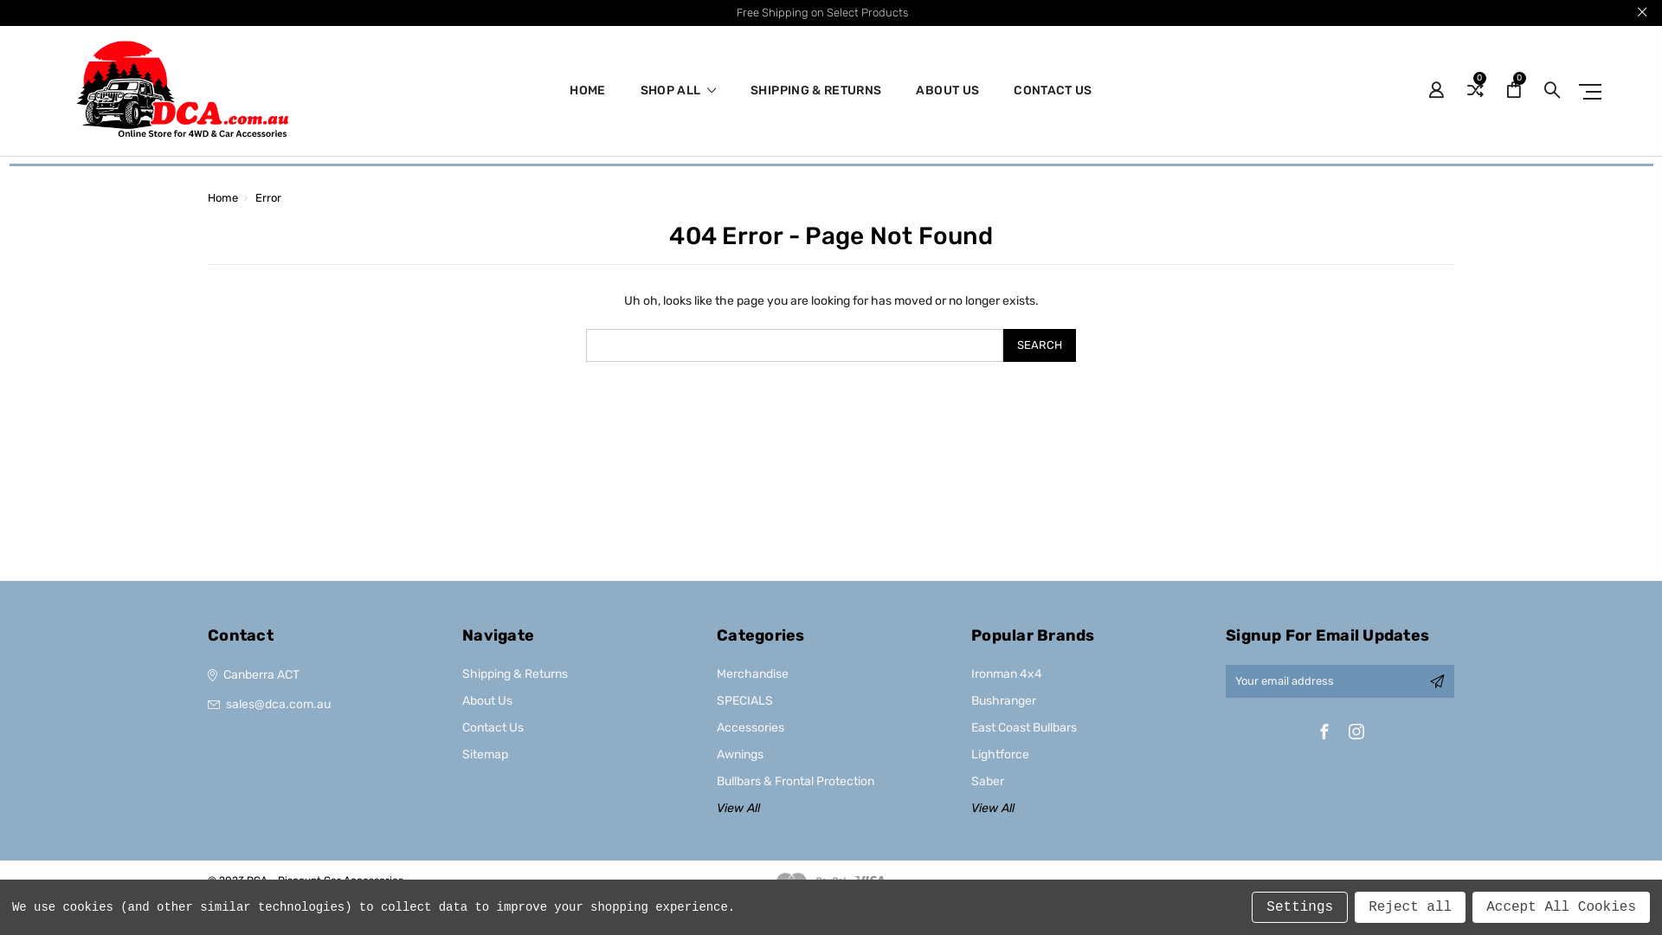  I want to click on East Coast Bullbars, so click(1024, 727).